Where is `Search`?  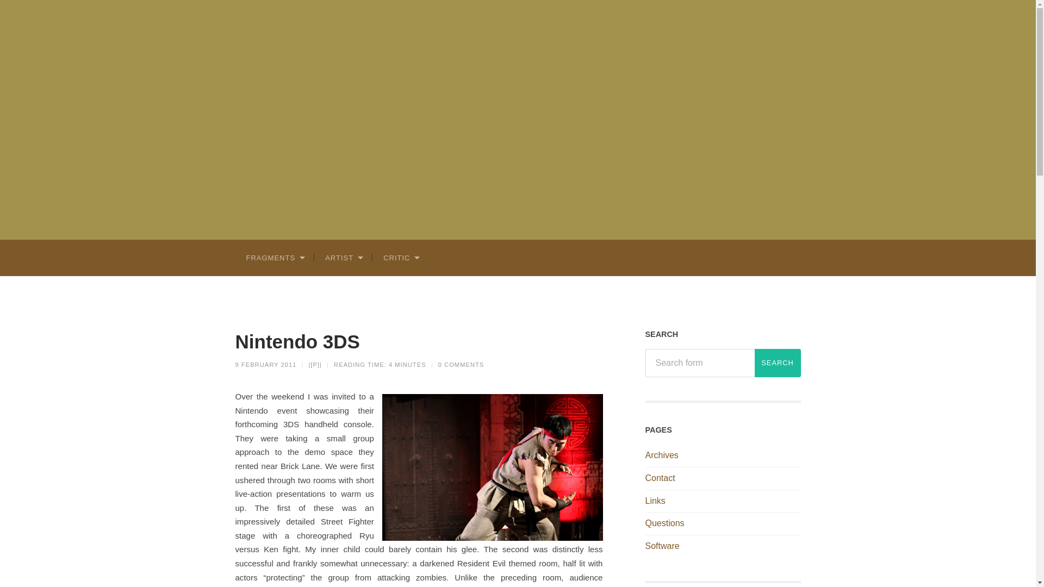 Search is located at coordinates (778, 363).